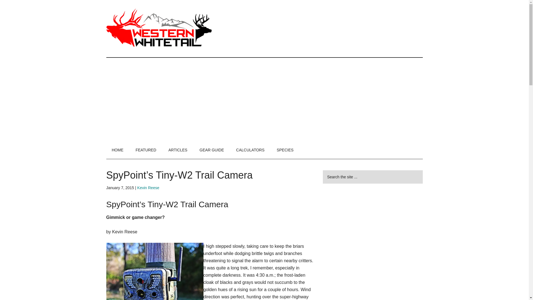  I want to click on SPECIES, so click(285, 150).